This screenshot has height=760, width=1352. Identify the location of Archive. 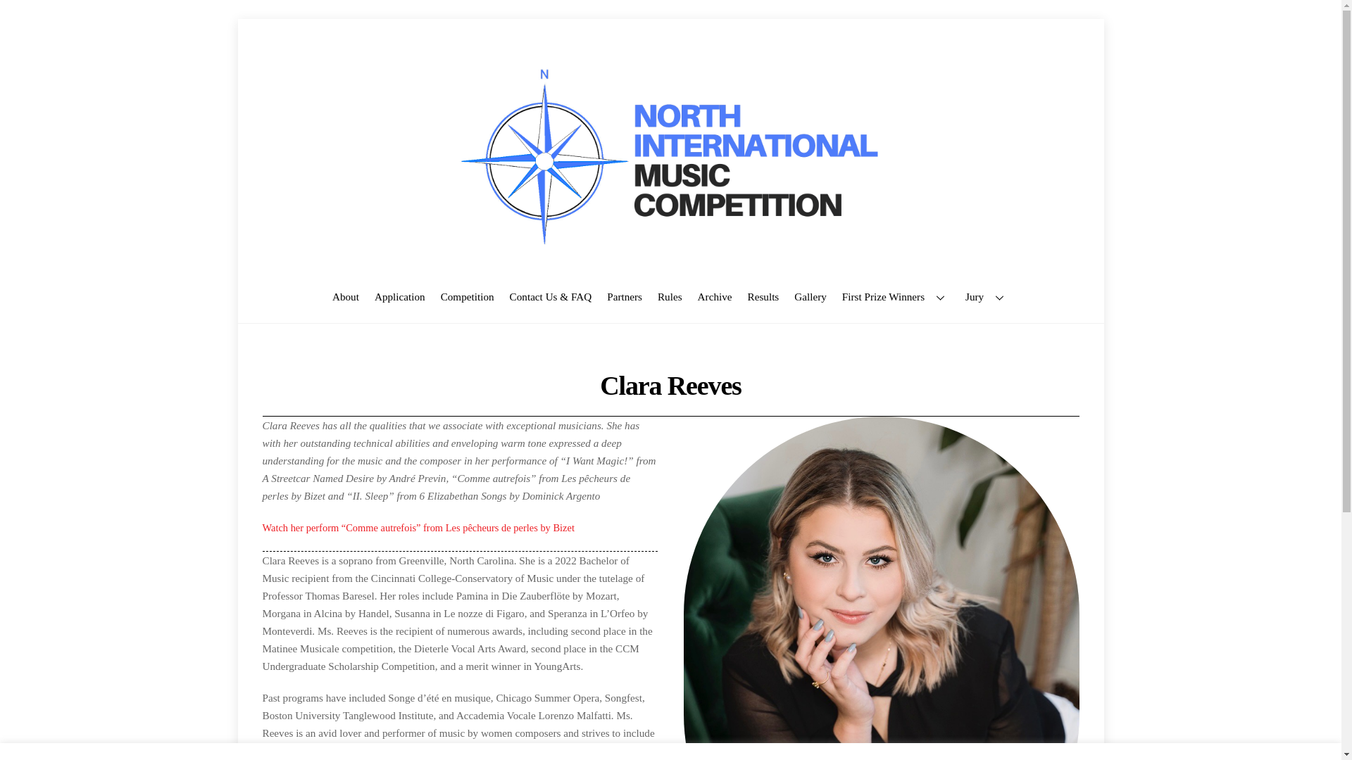
(714, 296).